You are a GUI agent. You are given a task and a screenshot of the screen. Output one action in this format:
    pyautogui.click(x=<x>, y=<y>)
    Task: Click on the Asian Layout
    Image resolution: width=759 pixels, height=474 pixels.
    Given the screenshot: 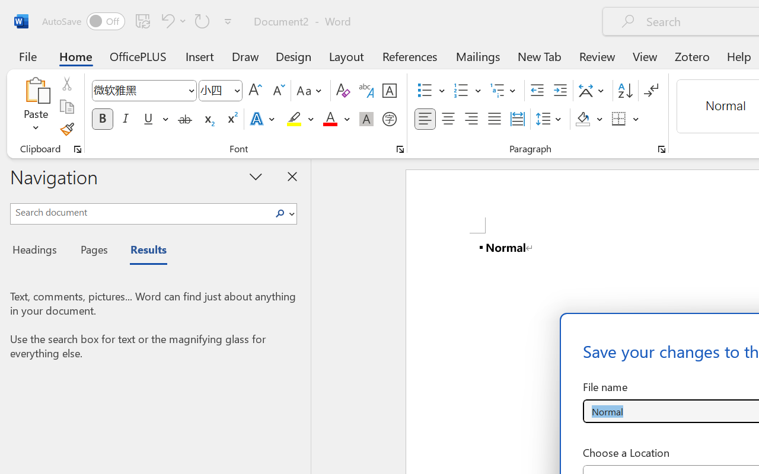 What is the action you would take?
    pyautogui.click(x=593, y=91)
    